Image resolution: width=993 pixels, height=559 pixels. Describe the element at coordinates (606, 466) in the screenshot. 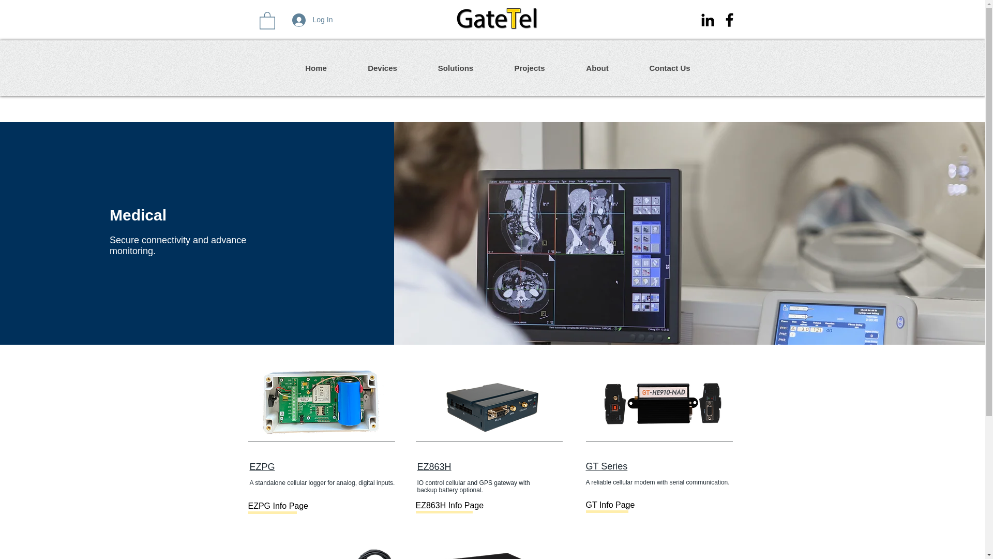

I see `GT Series` at that location.